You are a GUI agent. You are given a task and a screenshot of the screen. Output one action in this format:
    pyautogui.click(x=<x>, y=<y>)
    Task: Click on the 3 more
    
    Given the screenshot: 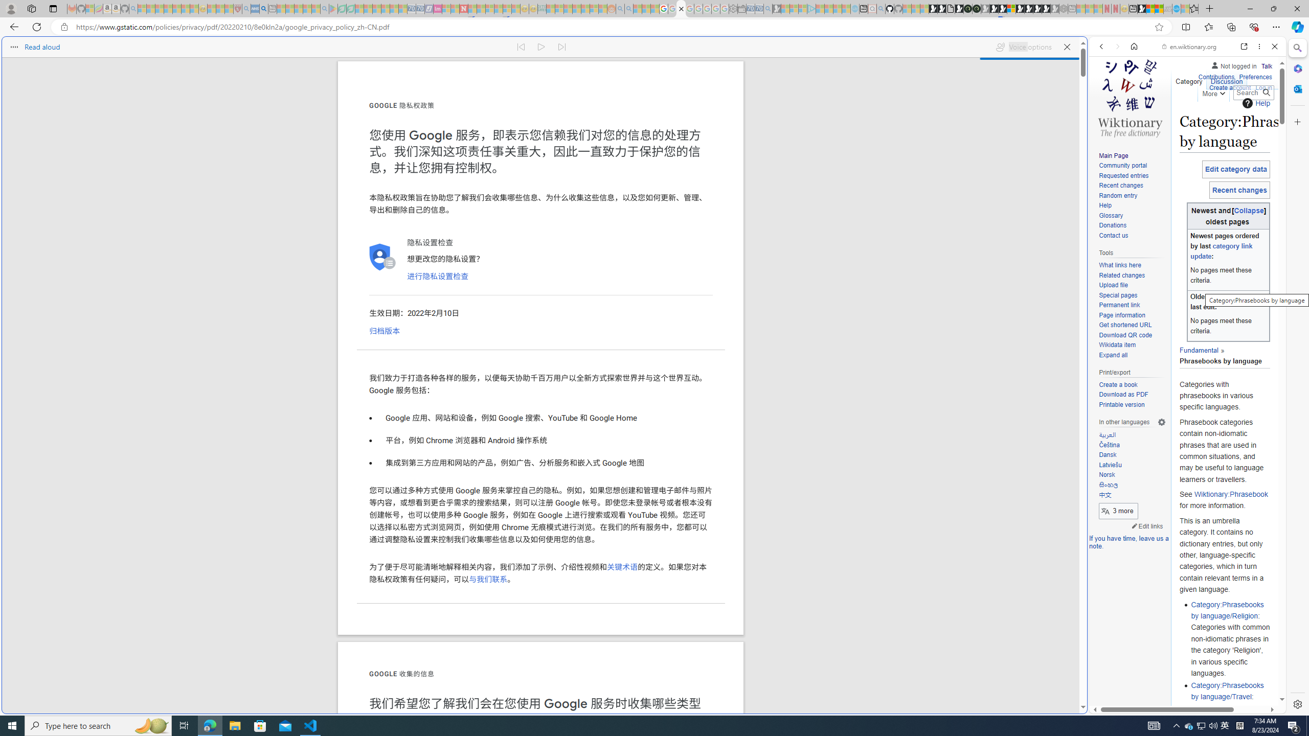 What is the action you would take?
    pyautogui.click(x=1118, y=511)
    